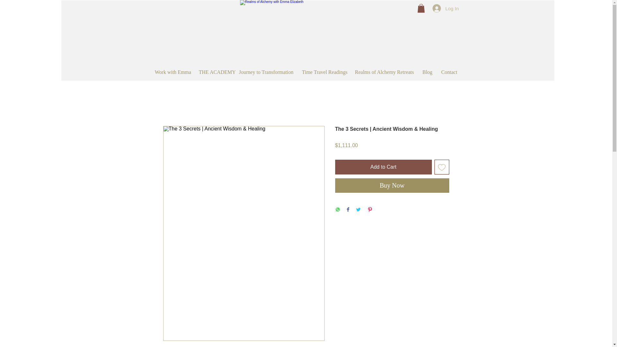 The image size is (617, 347). What do you see at coordinates (384, 72) in the screenshot?
I see `Realms of Alchemy Retreats` at bounding box center [384, 72].